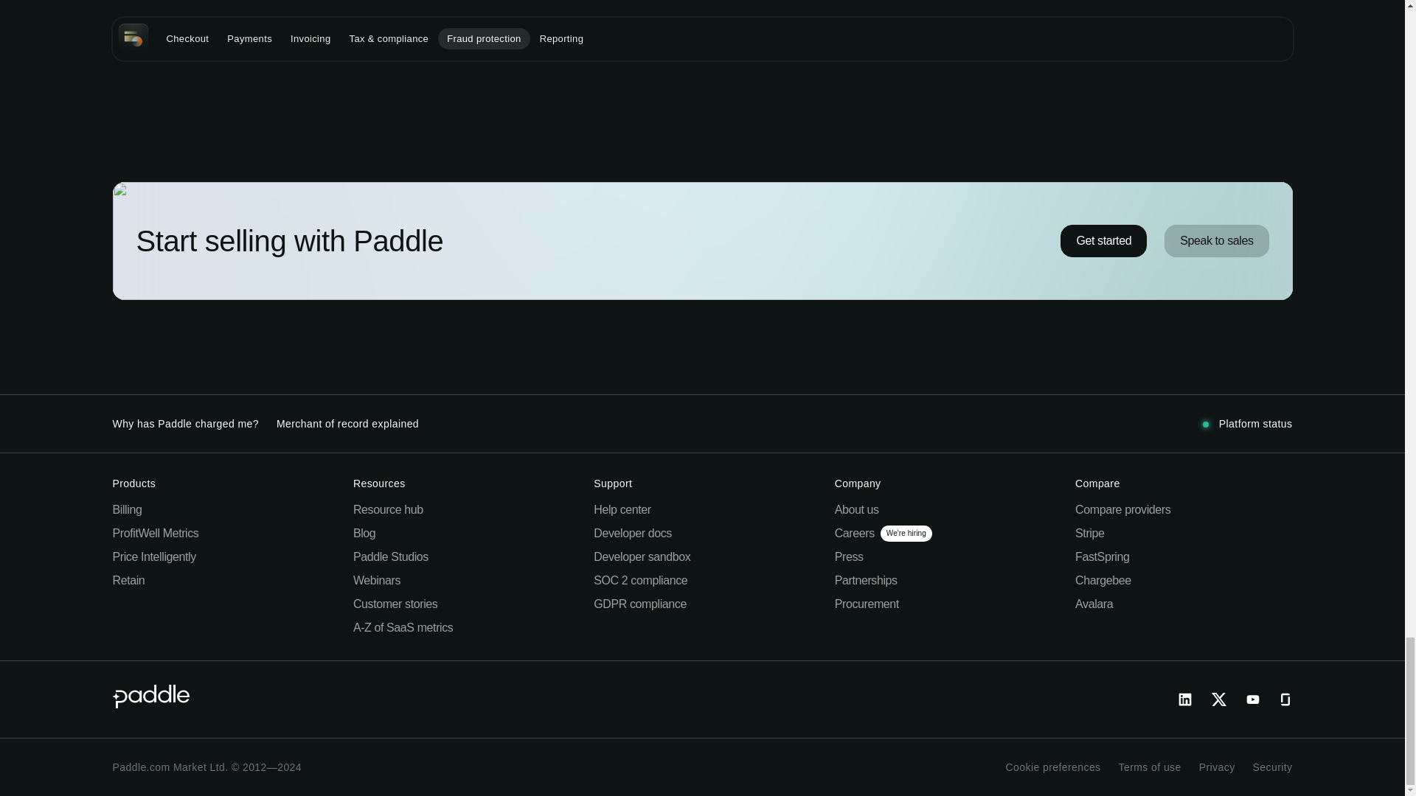  What do you see at coordinates (1284, 699) in the screenshot?
I see `Glassdoor` at bounding box center [1284, 699].